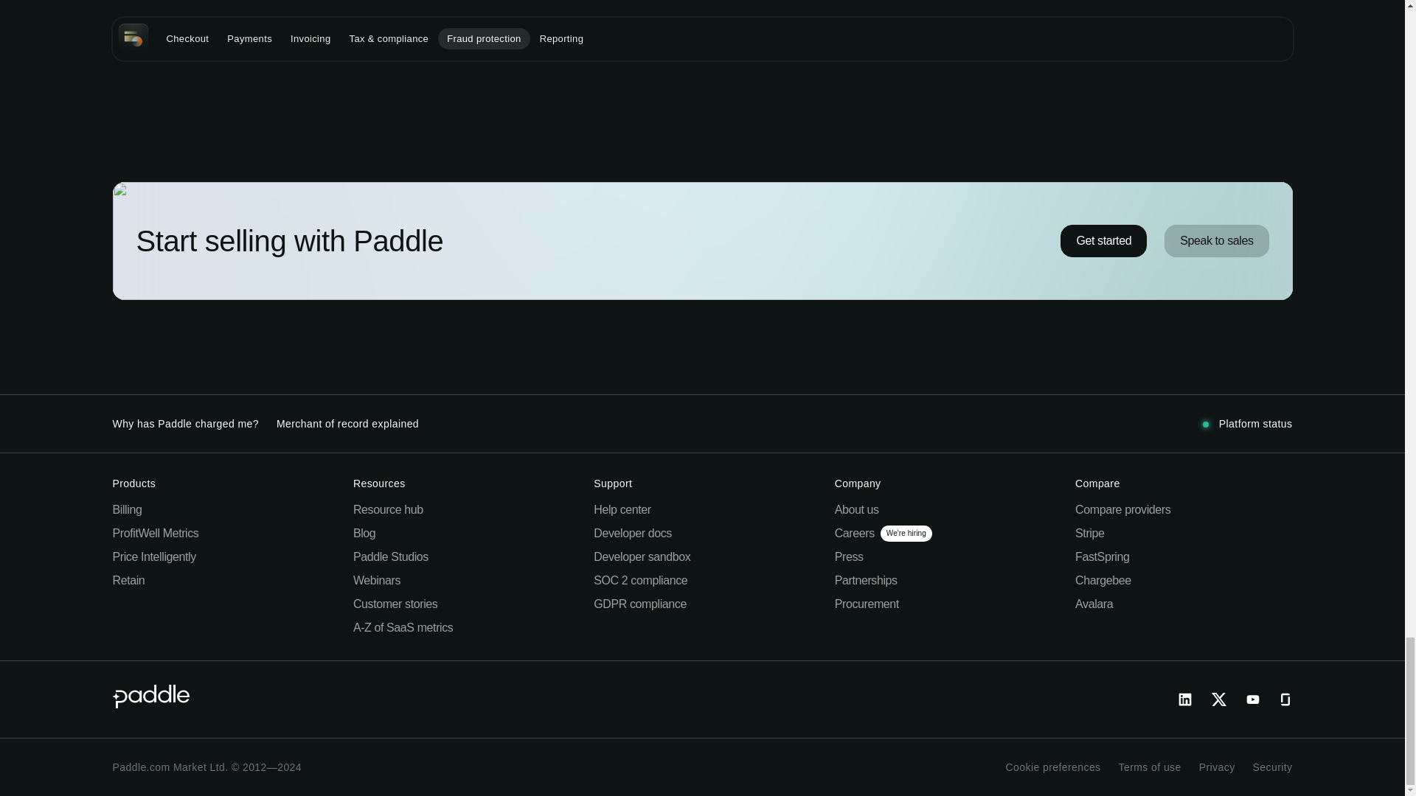  What do you see at coordinates (1284, 699) in the screenshot?
I see `Glassdoor` at bounding box center [1284, 699].